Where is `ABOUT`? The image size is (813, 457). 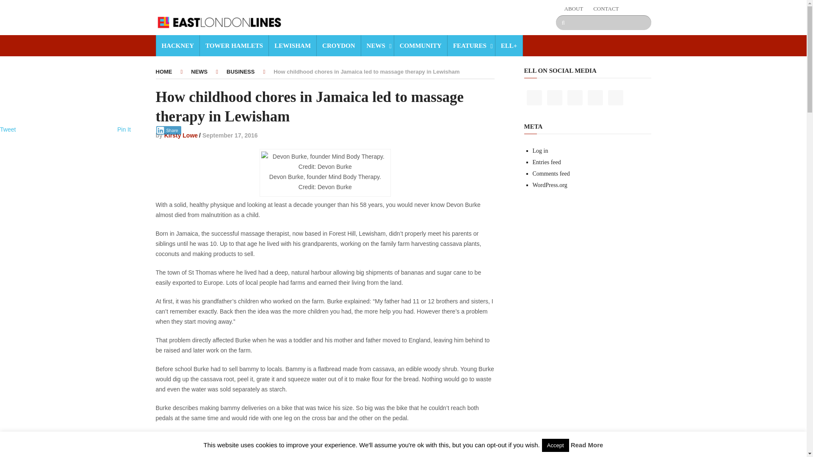
ABOUT is located at coordinates (573, 8).